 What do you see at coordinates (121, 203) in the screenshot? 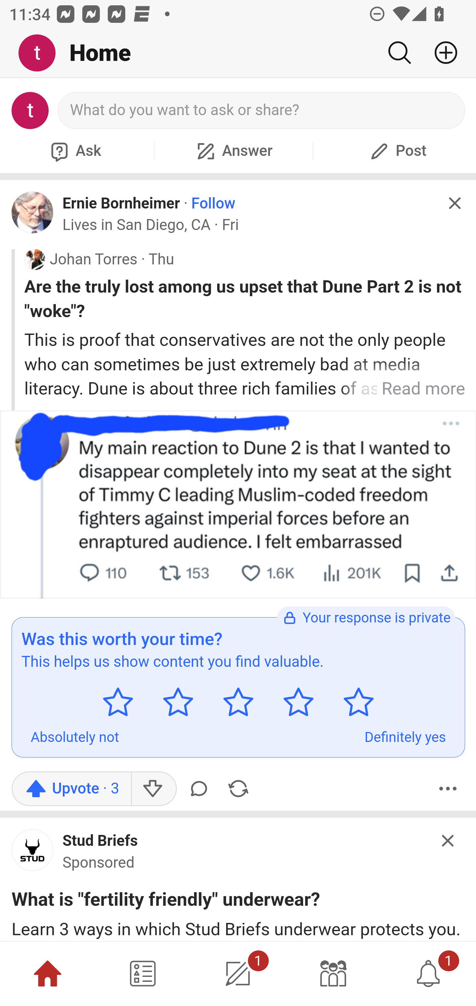
I see `Ernie Bornheimer` at bounding box center [121, 203].